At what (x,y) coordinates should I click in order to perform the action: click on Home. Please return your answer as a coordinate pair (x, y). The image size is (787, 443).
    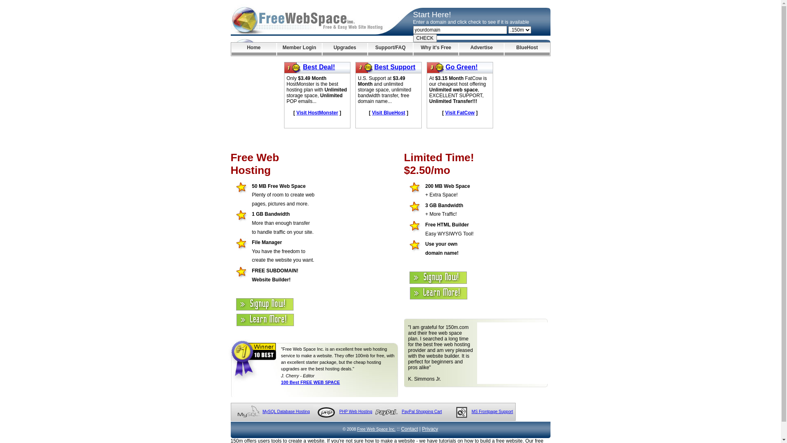
    Looking at the image, I should click on (253, 49).